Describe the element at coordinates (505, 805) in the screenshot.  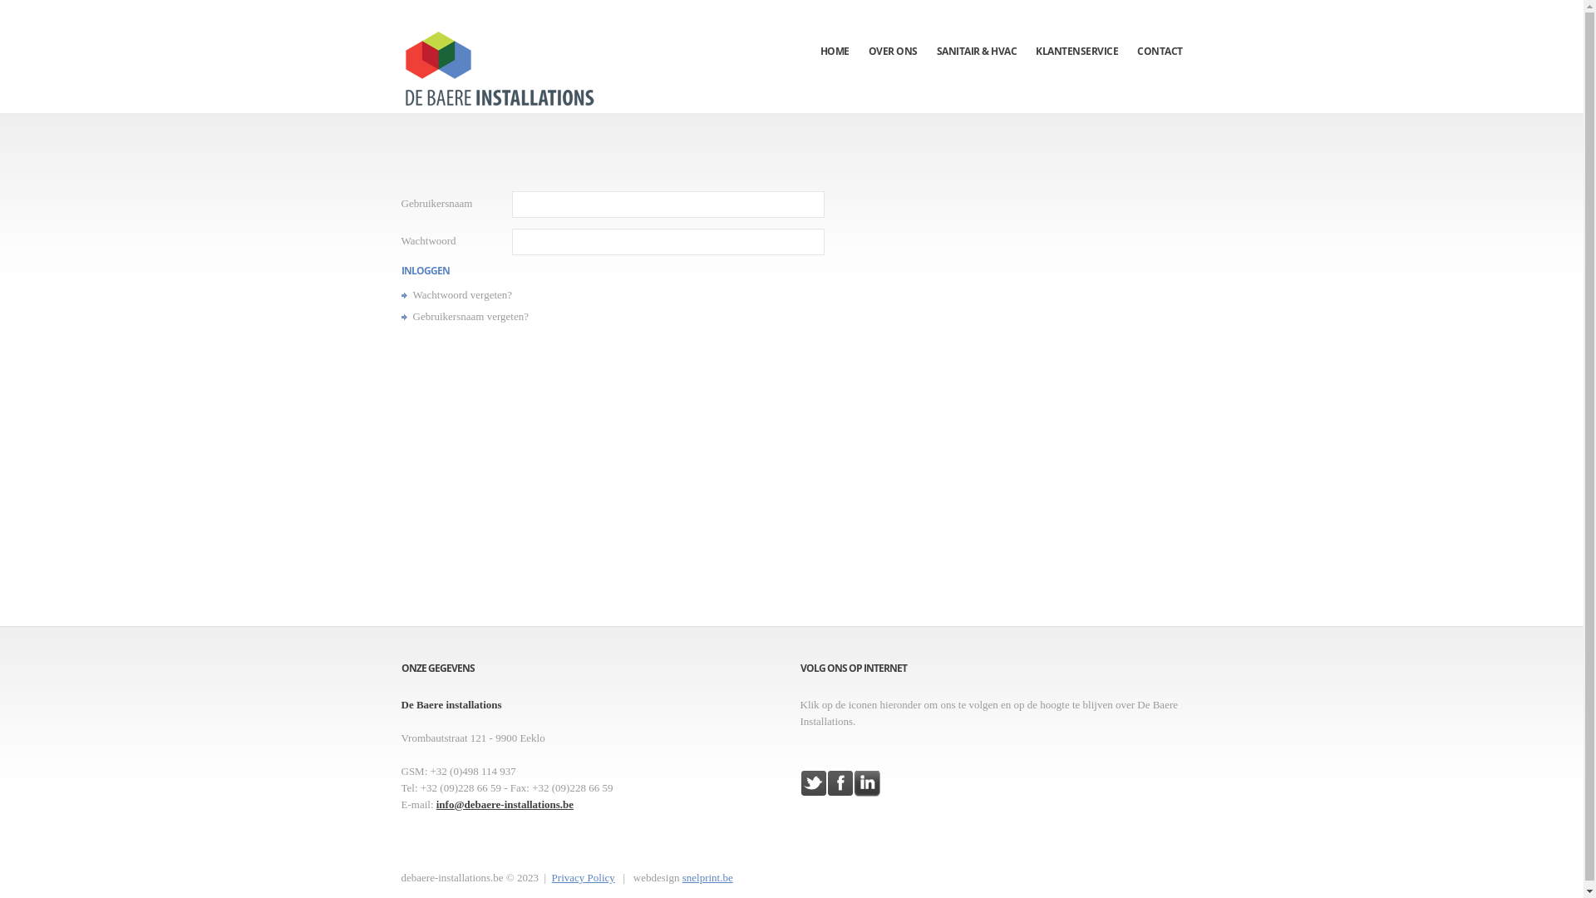
I see `info@debaere-installations.be` at that location.